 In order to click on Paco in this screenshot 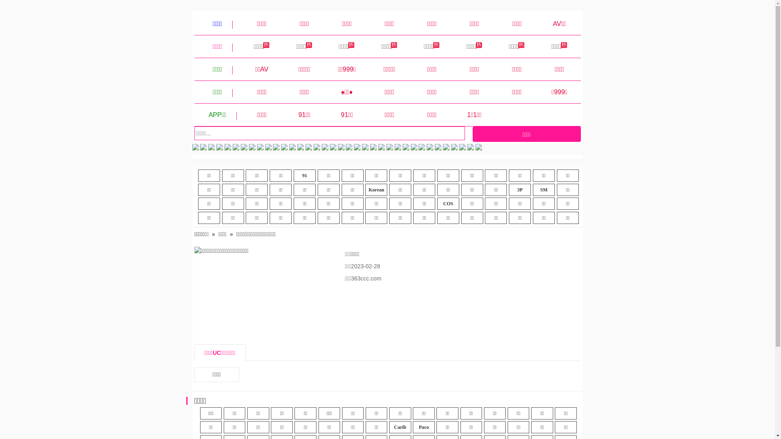, I will do `click(424, 427)`.